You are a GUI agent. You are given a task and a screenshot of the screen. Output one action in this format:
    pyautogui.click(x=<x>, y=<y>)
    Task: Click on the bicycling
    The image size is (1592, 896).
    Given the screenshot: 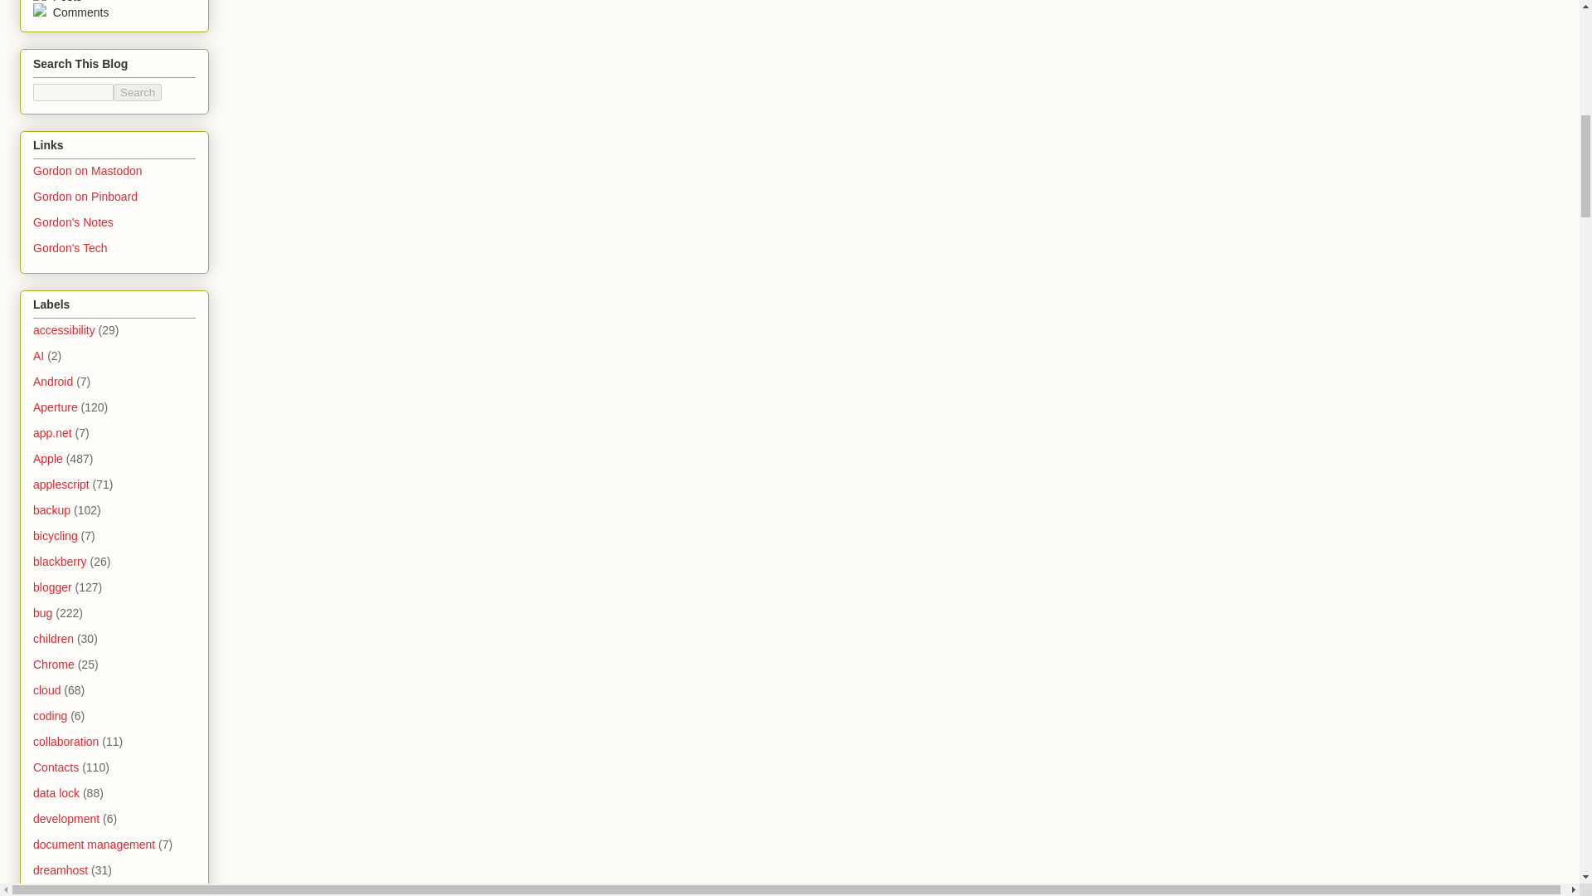 What is the action you would take?
    pyautogui.click(x=56, y=536)
    